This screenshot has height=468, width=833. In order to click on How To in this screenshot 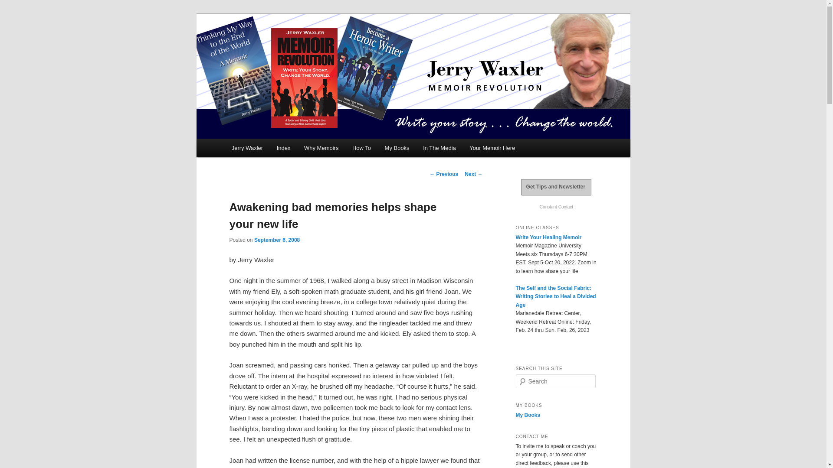, I will do `click(362, 147)`.